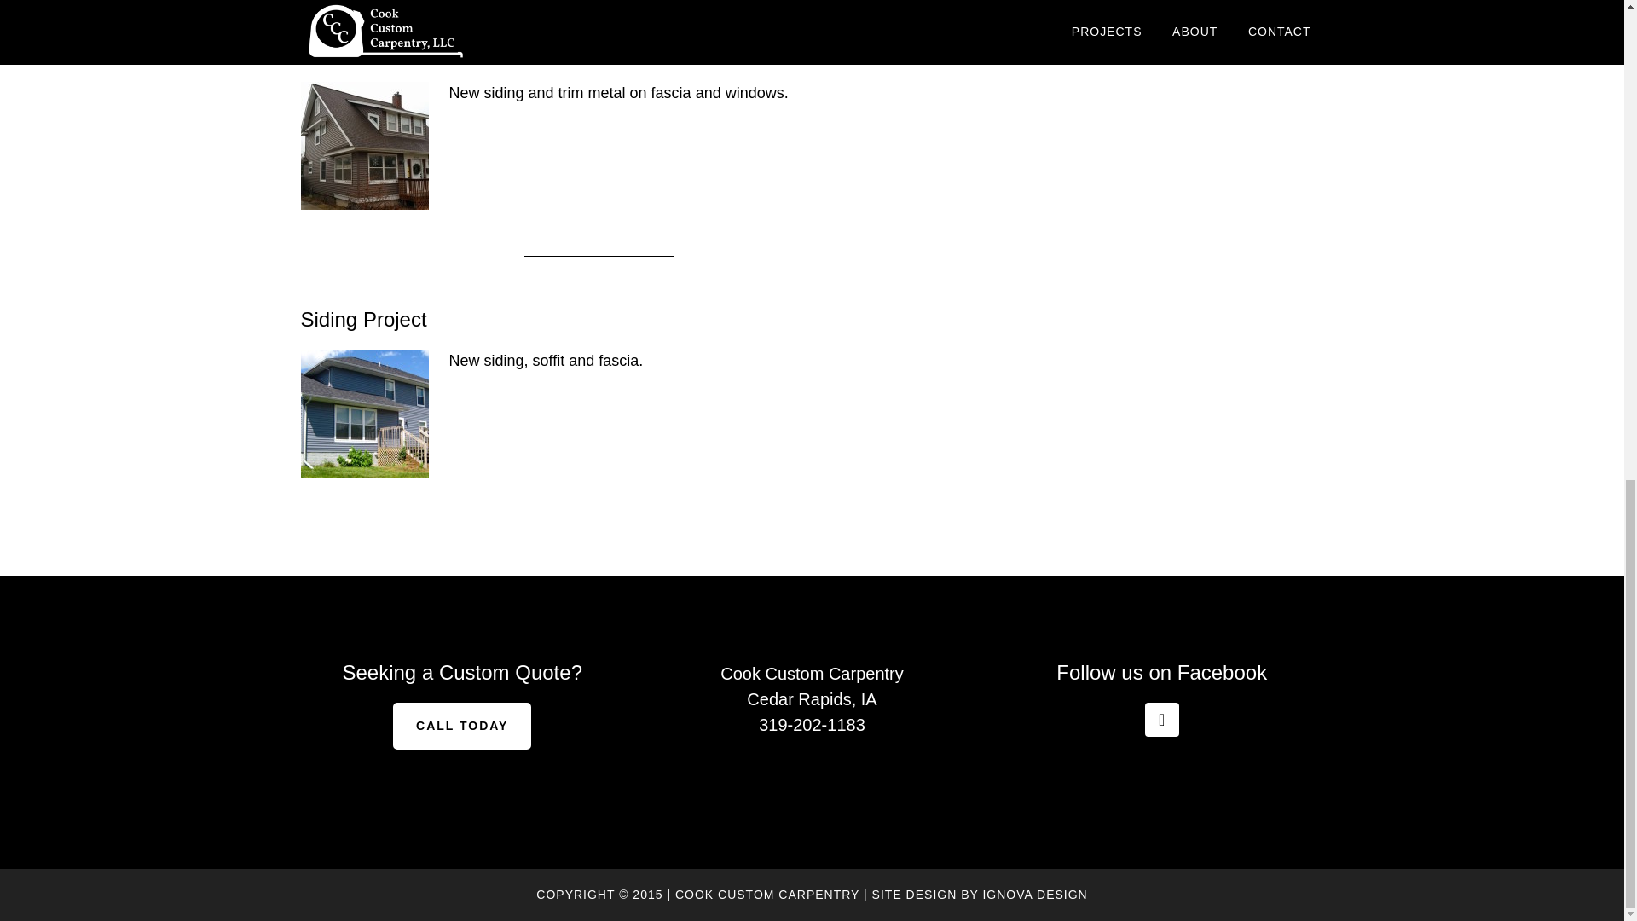 This screenshot has width=1637, height=921. I want to click on IGNOVA DESIGN, so click(1034, 895).